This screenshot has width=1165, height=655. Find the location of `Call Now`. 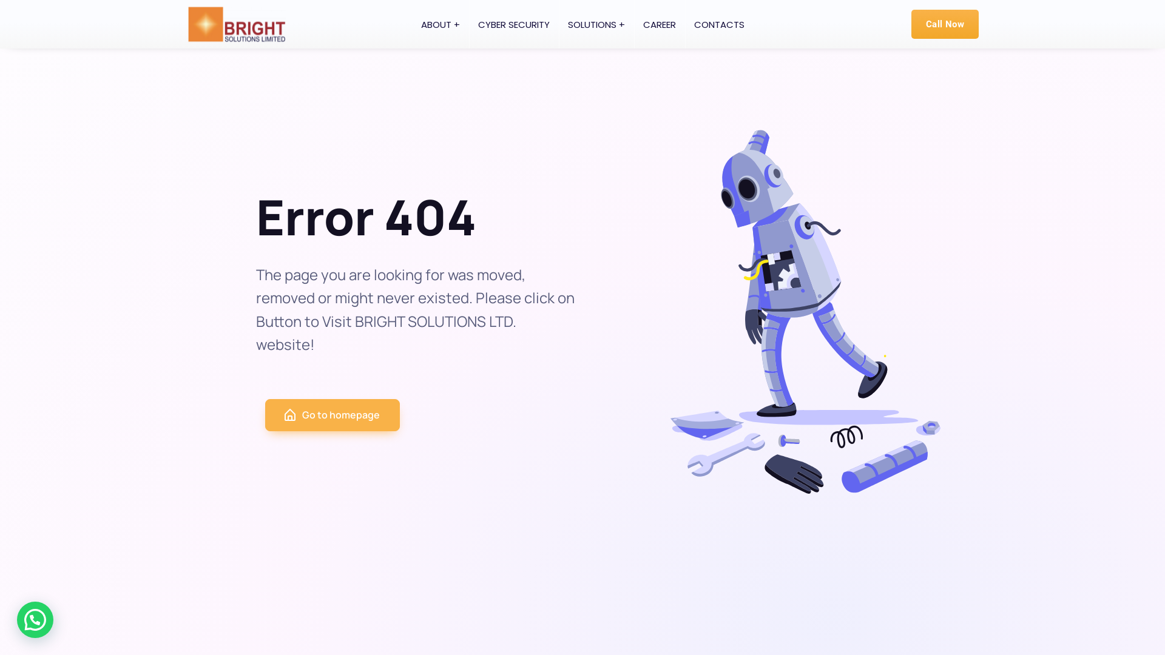

Call Now is located at coordinates (945, 24).